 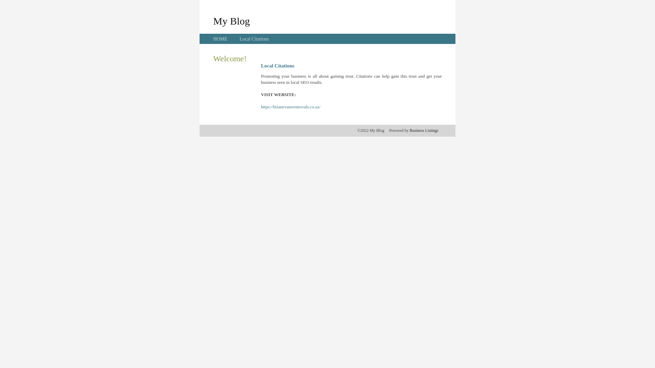 I want to click on My Blog, so click(x=232, y=21).